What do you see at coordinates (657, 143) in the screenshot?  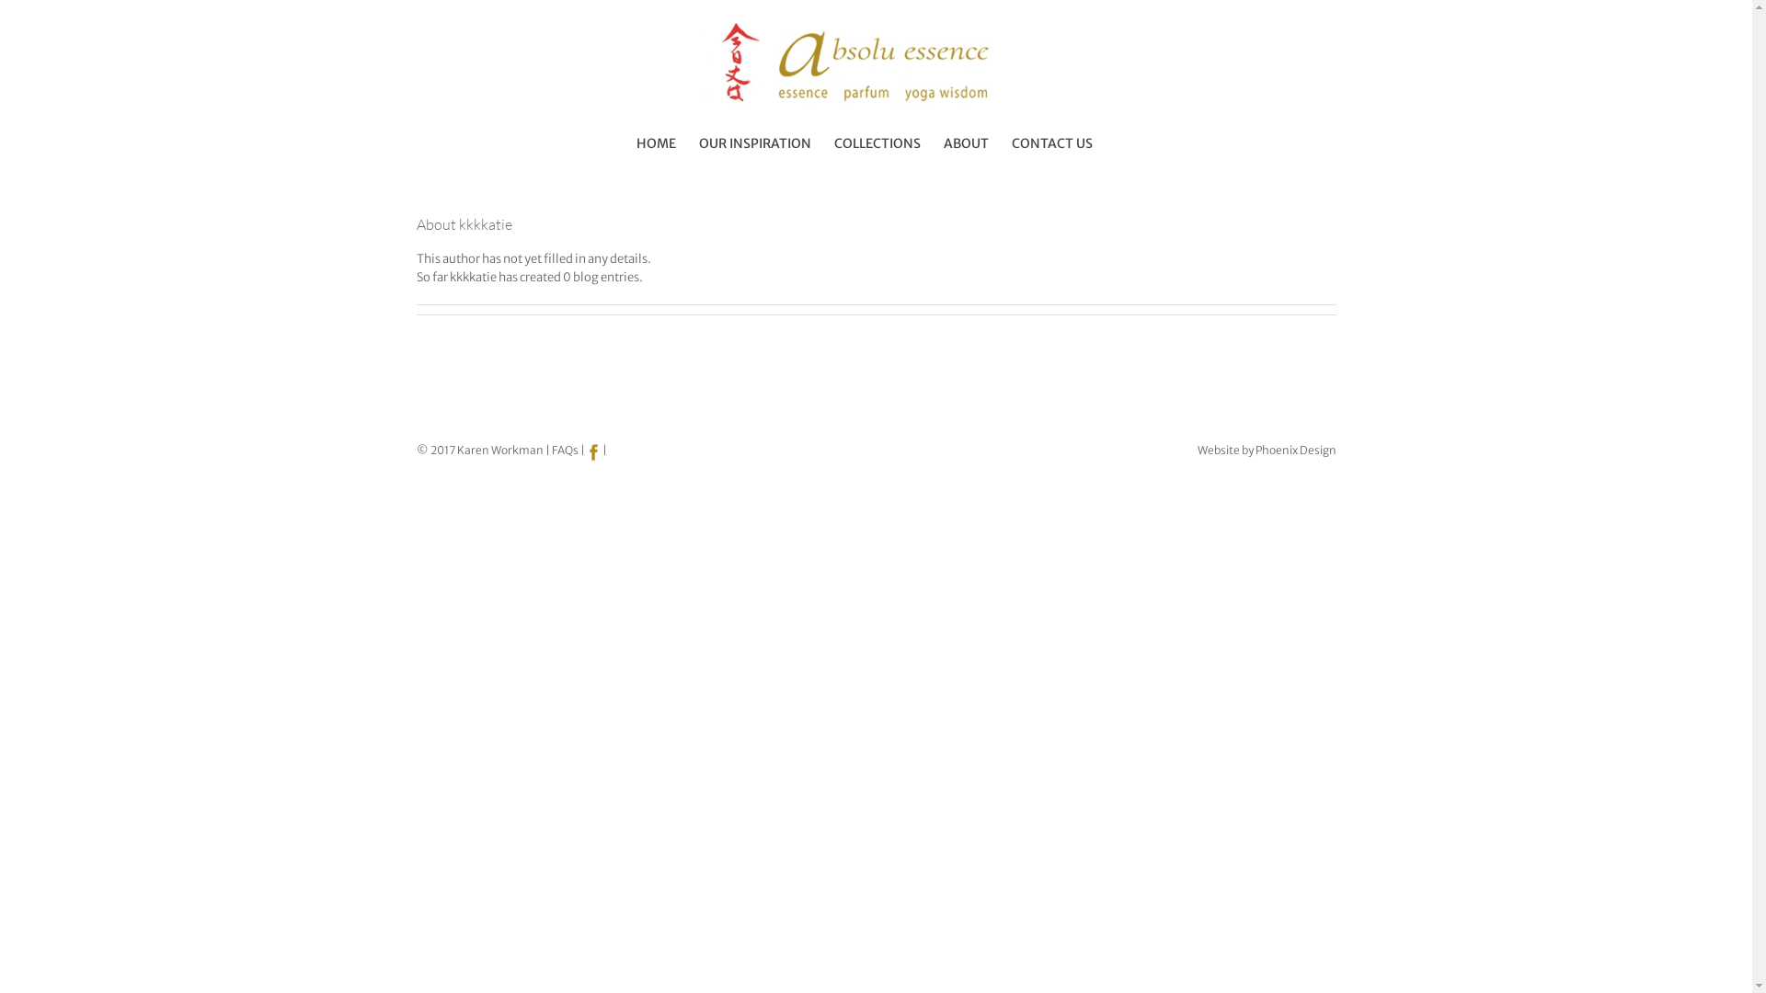 I see `HOME` at bounding box center [657, 143].